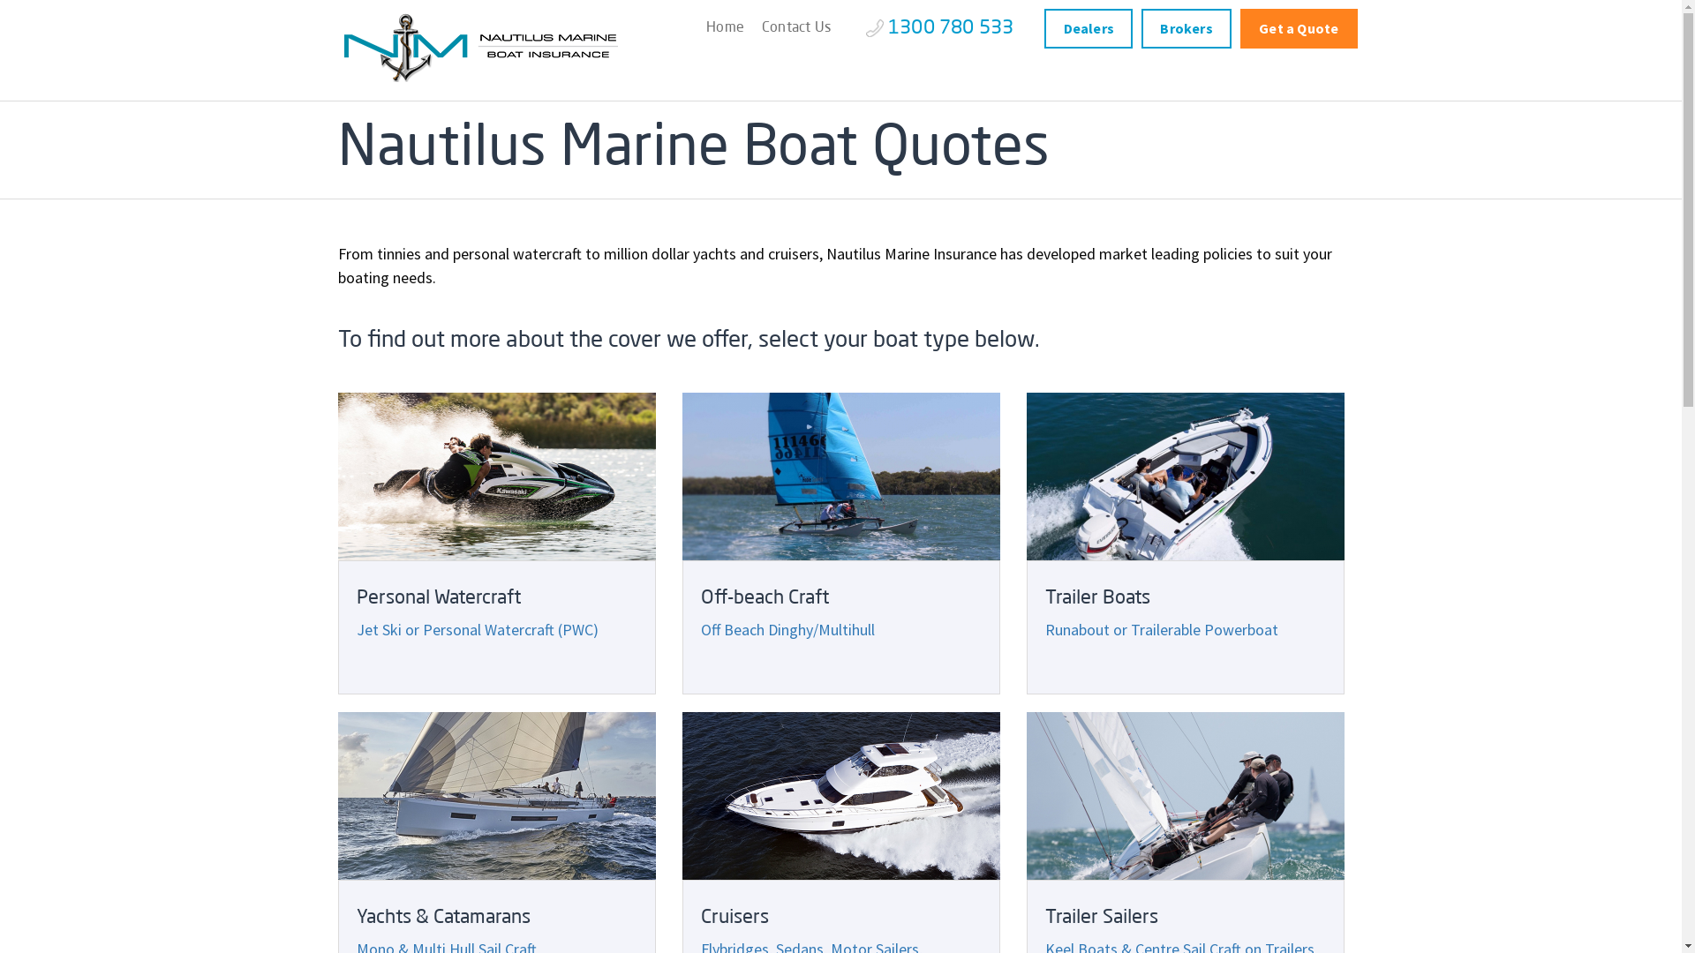 Image resolution: width=1695 pixels, height=953 pixels. Describe the element at coordinates (1185, 544) in the screenshot. I see `Trailer Boats
Runabout or Trailerable Powerboat` at that location.